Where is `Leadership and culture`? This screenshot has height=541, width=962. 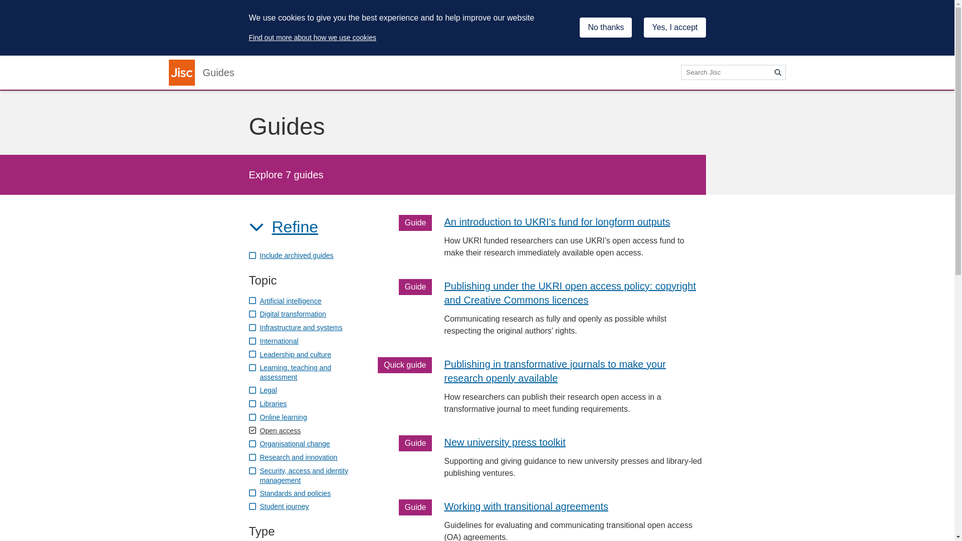 Leadership and culture is located at coordinates (290, 354).